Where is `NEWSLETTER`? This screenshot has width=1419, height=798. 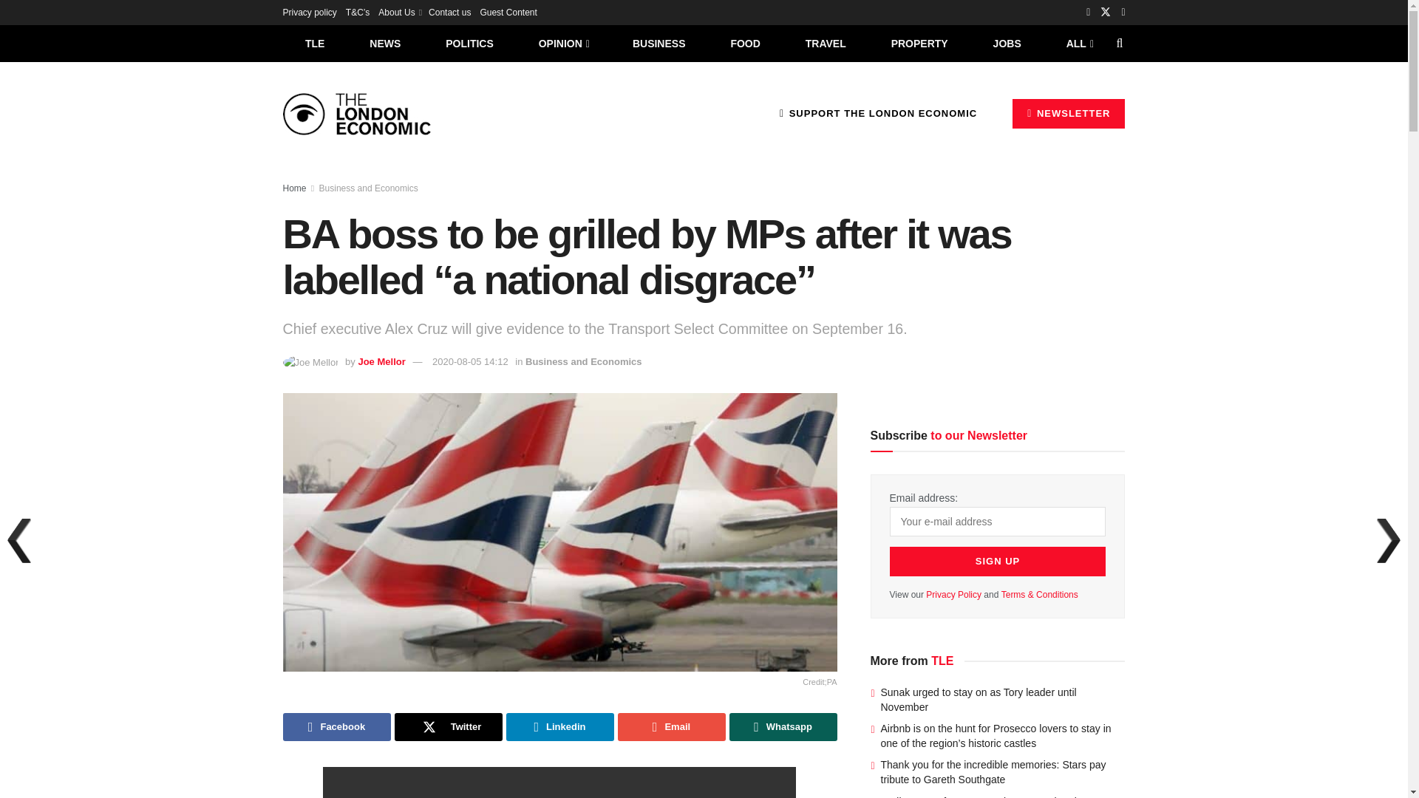
NEWSLETTER is located at coordinates (1069, 113).